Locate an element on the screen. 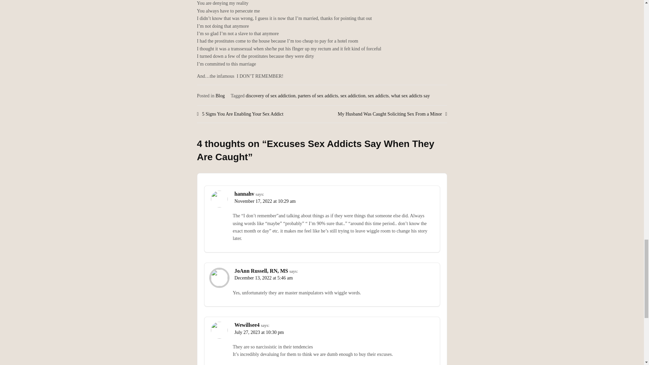 Image resolution: width=649 pixels, height=365 pixels. parters of sex addicts is located at coordinates (318, 96).